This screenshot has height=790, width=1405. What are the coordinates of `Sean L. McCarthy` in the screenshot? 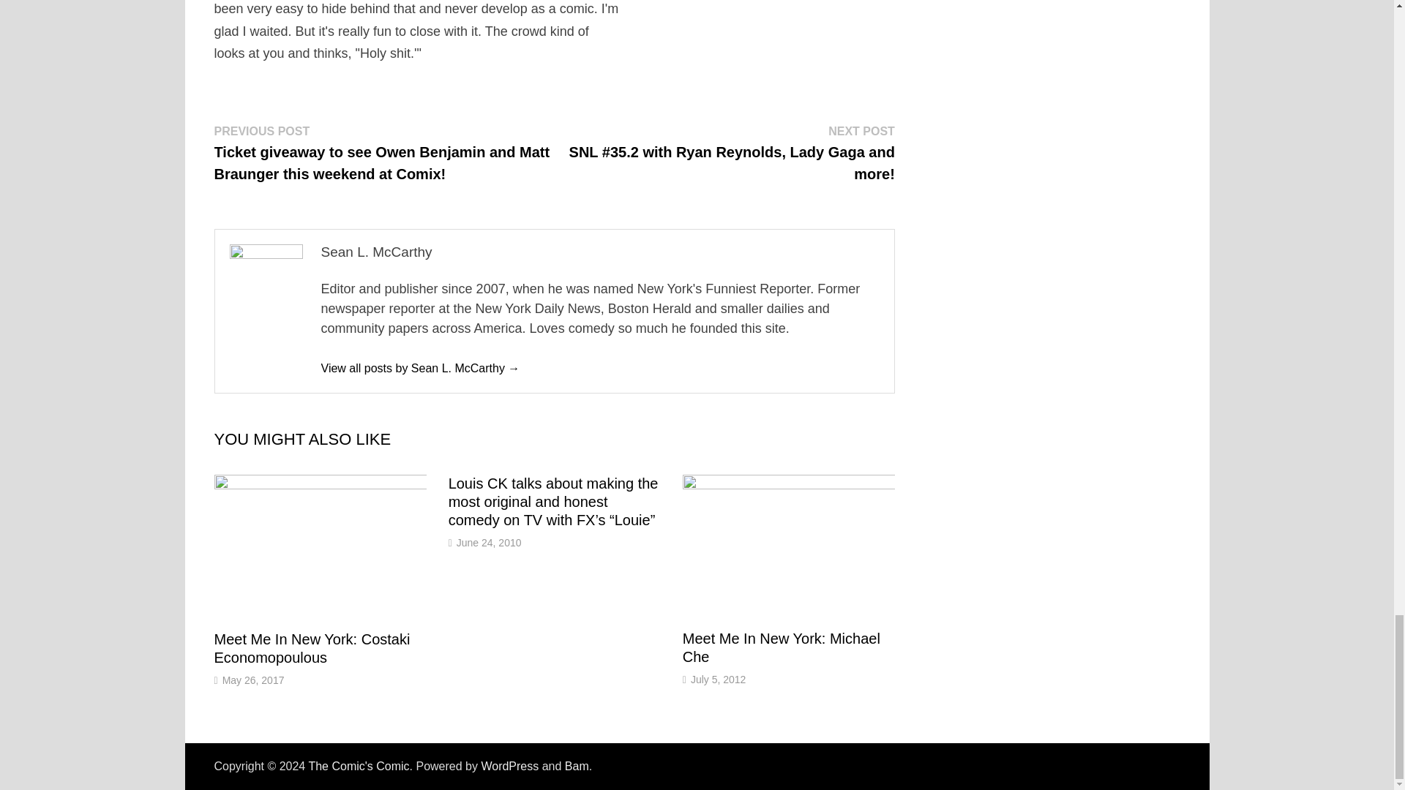 It's located at (420, 367).